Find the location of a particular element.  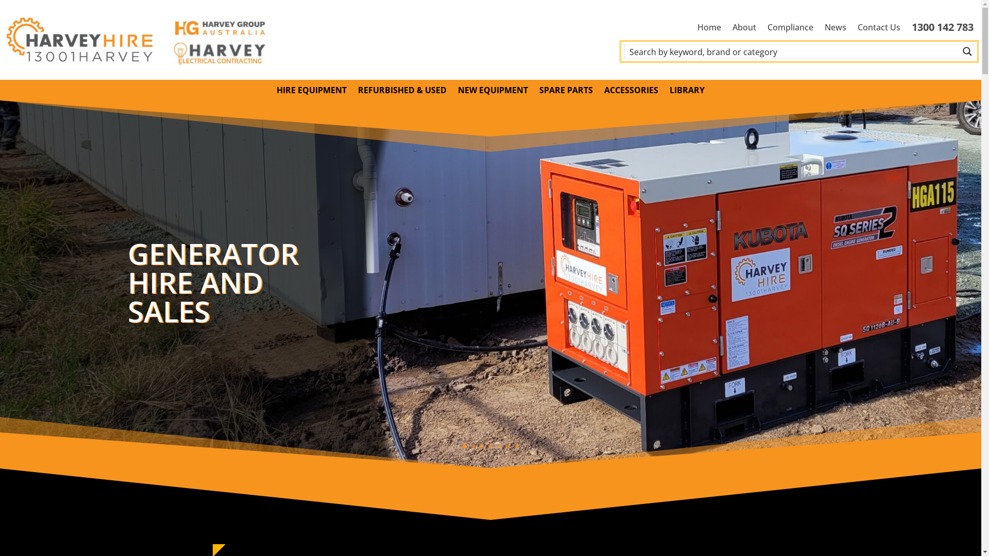

REFURBISHED & USED is located at coordinates (402, 92).